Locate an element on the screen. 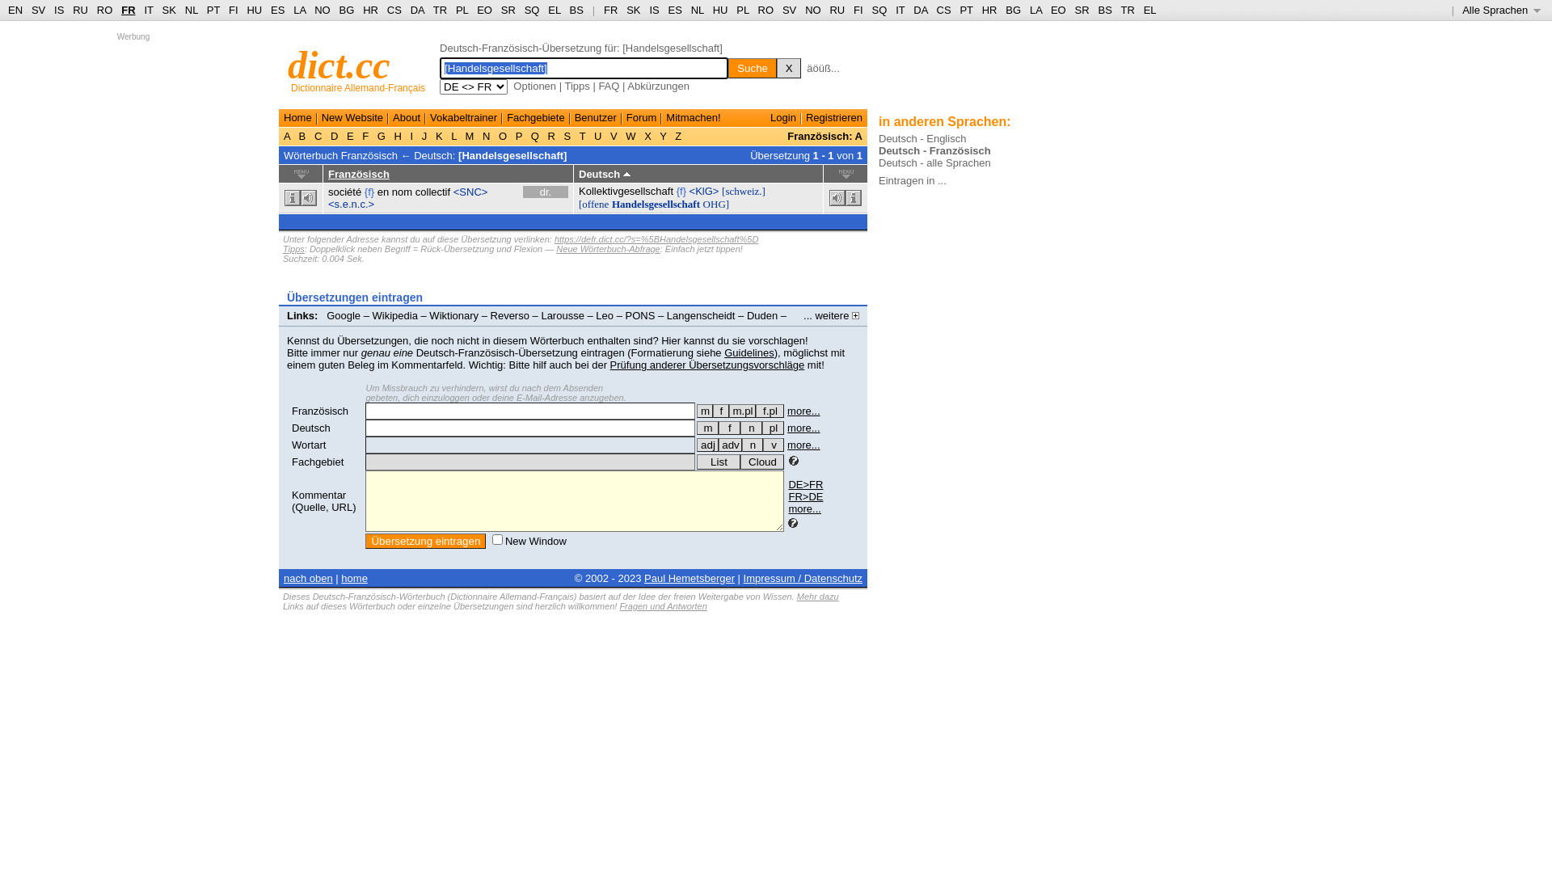  NO is located at coordinates (323, 10).